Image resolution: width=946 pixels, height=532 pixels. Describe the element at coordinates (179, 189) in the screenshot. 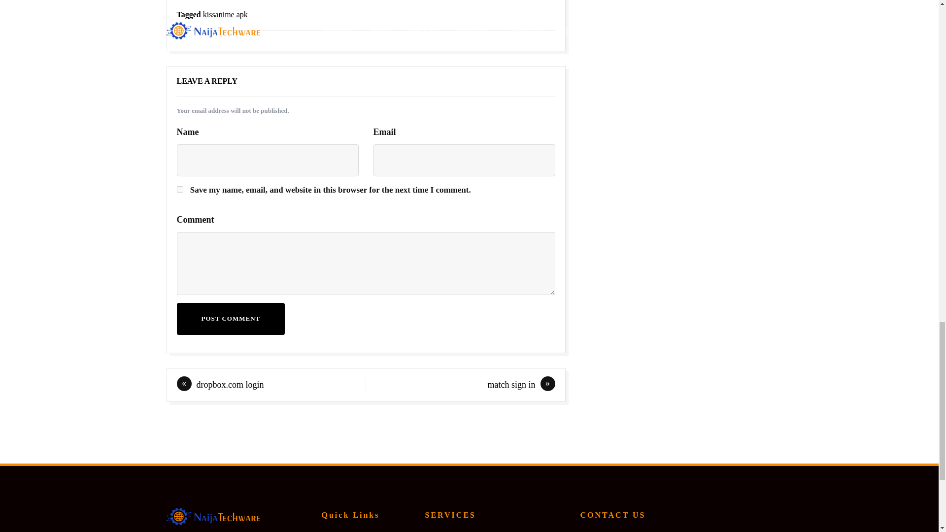

I see `yes` at that location.